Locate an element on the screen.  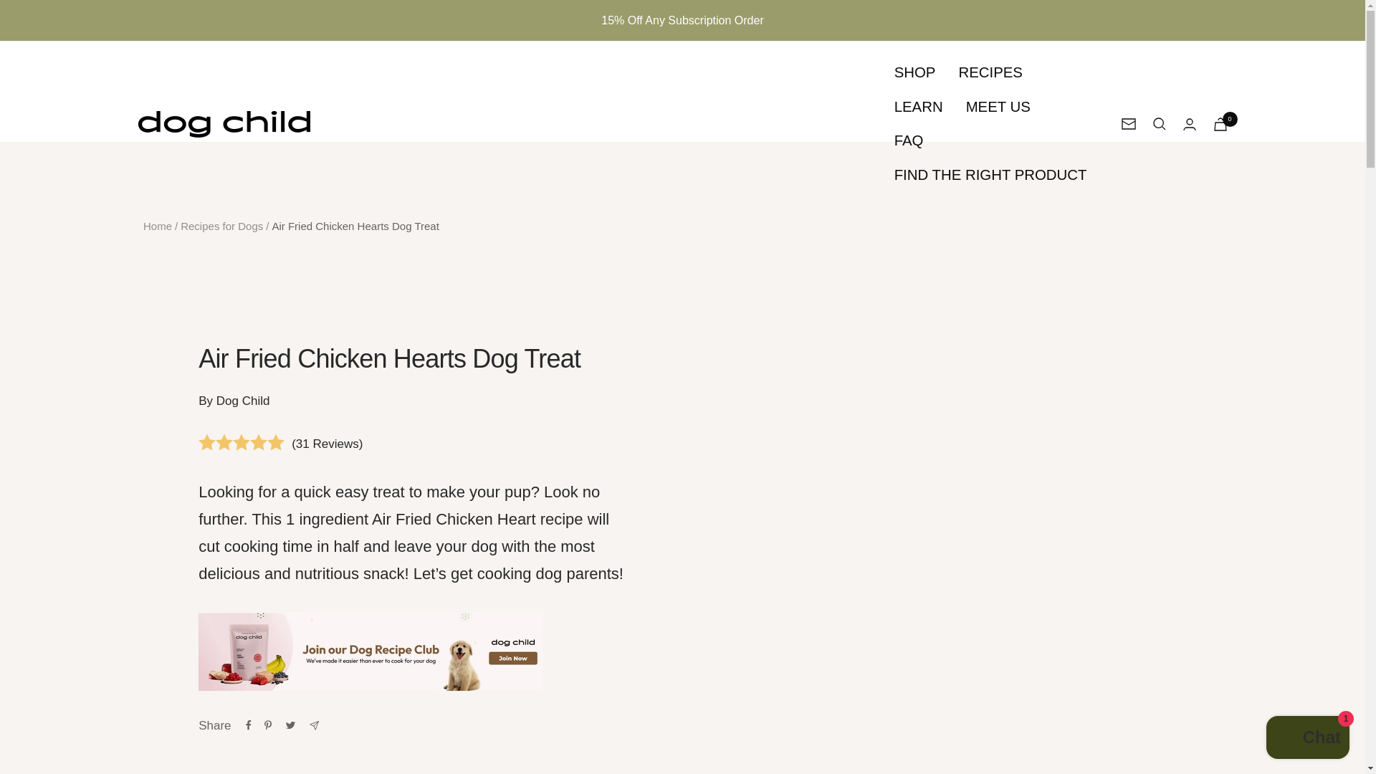
MEET US is located at coordinates (998, 107).